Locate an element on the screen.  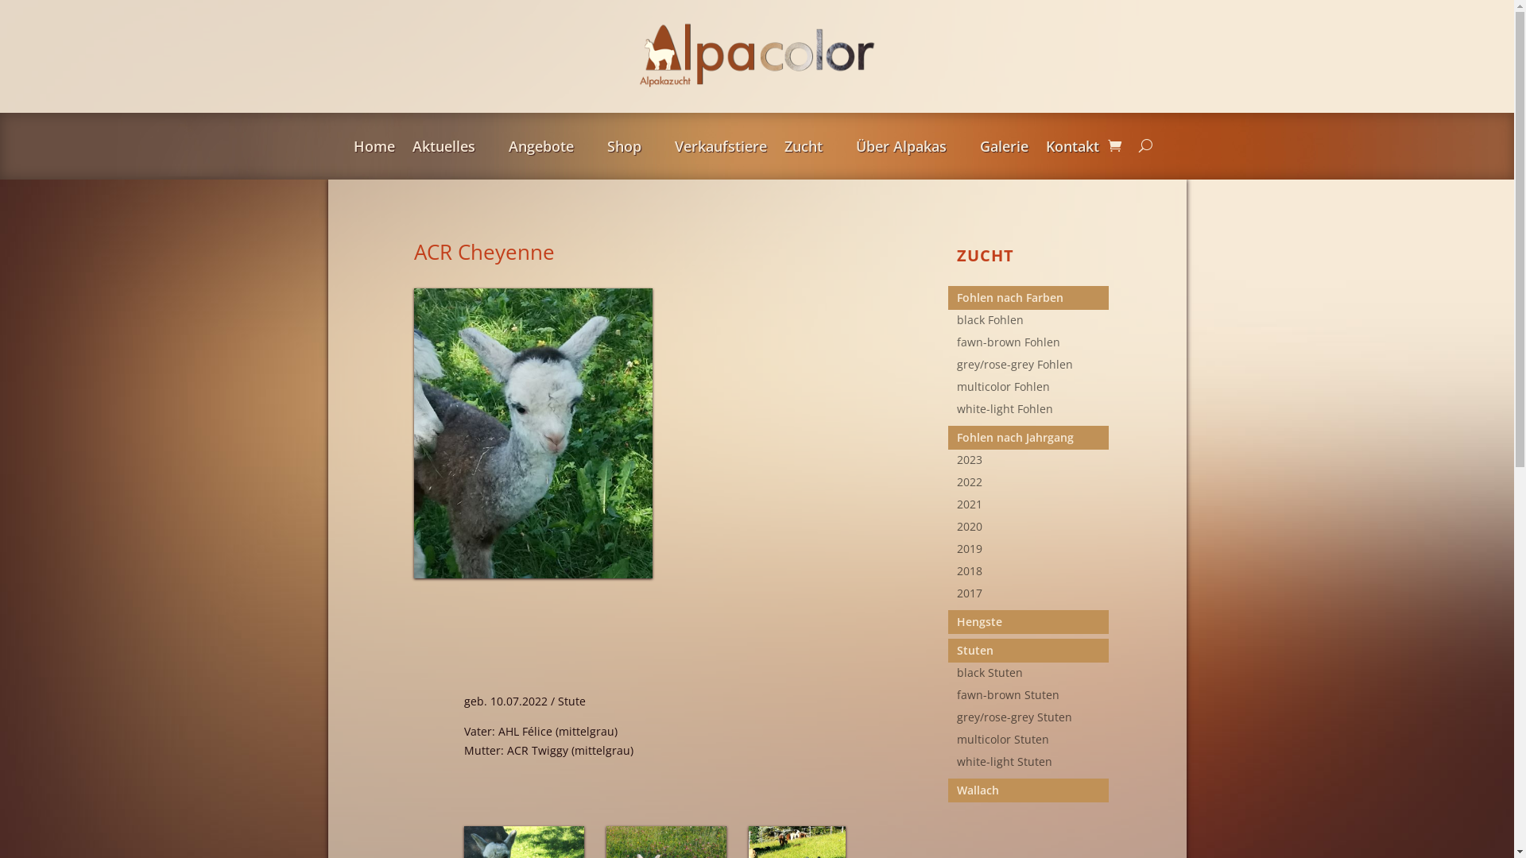
Fohlen nach Jahrgang is located at coordinates (1033, 438).